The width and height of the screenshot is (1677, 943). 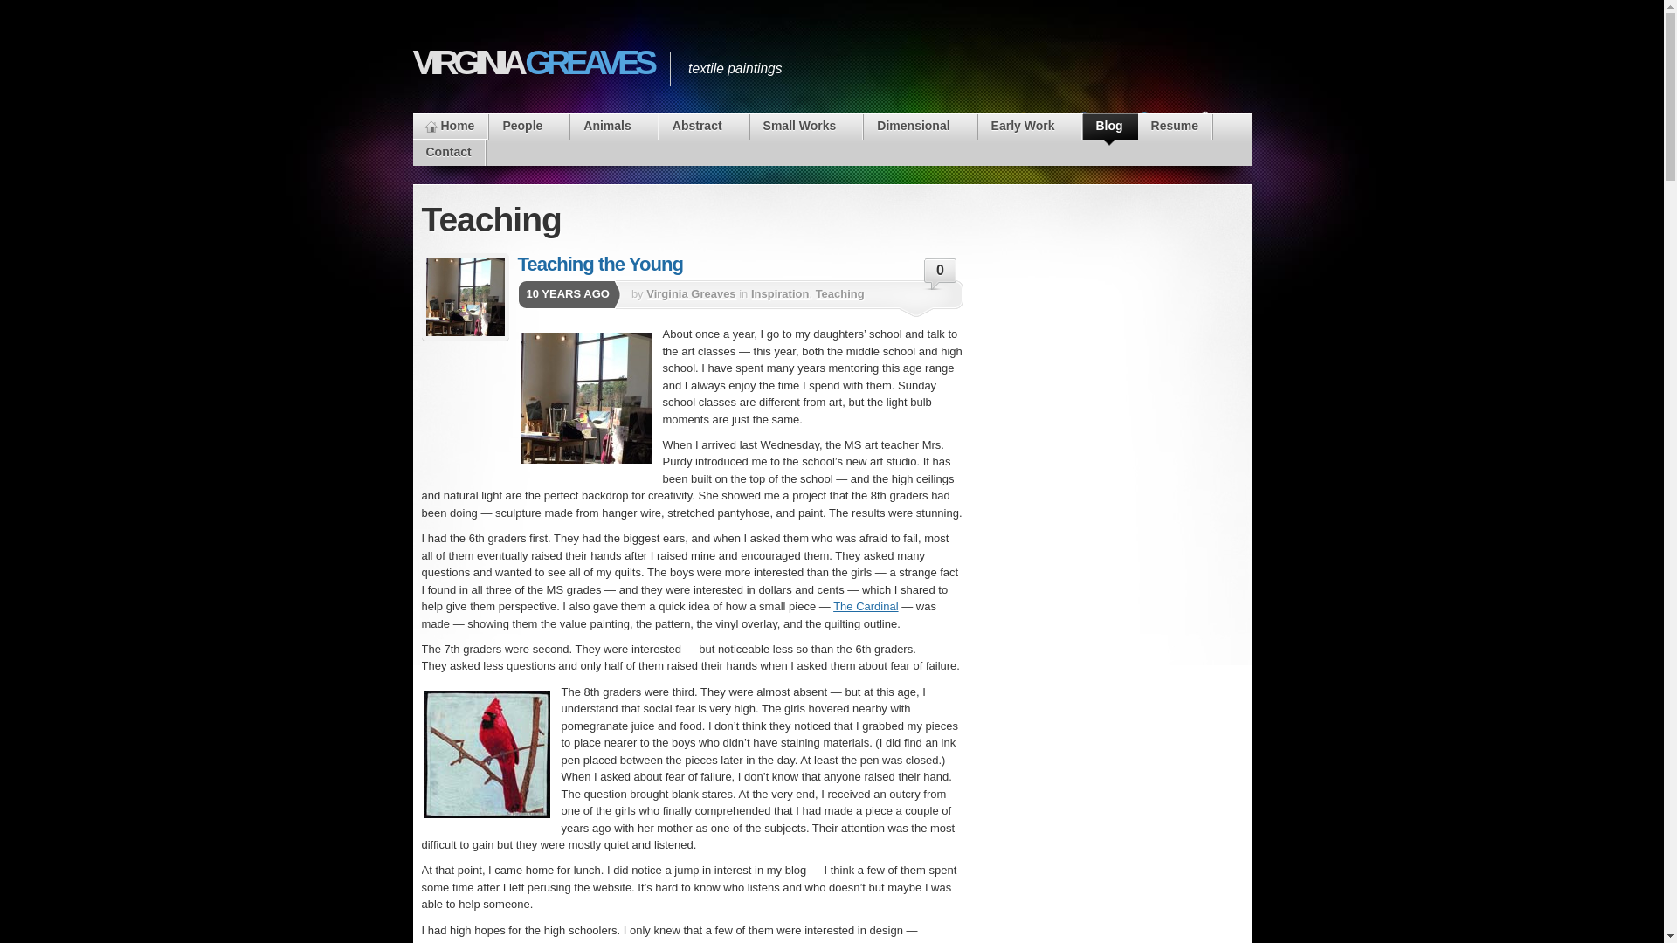 I want to click on Teaching the Young, so click(x=464, y=297).